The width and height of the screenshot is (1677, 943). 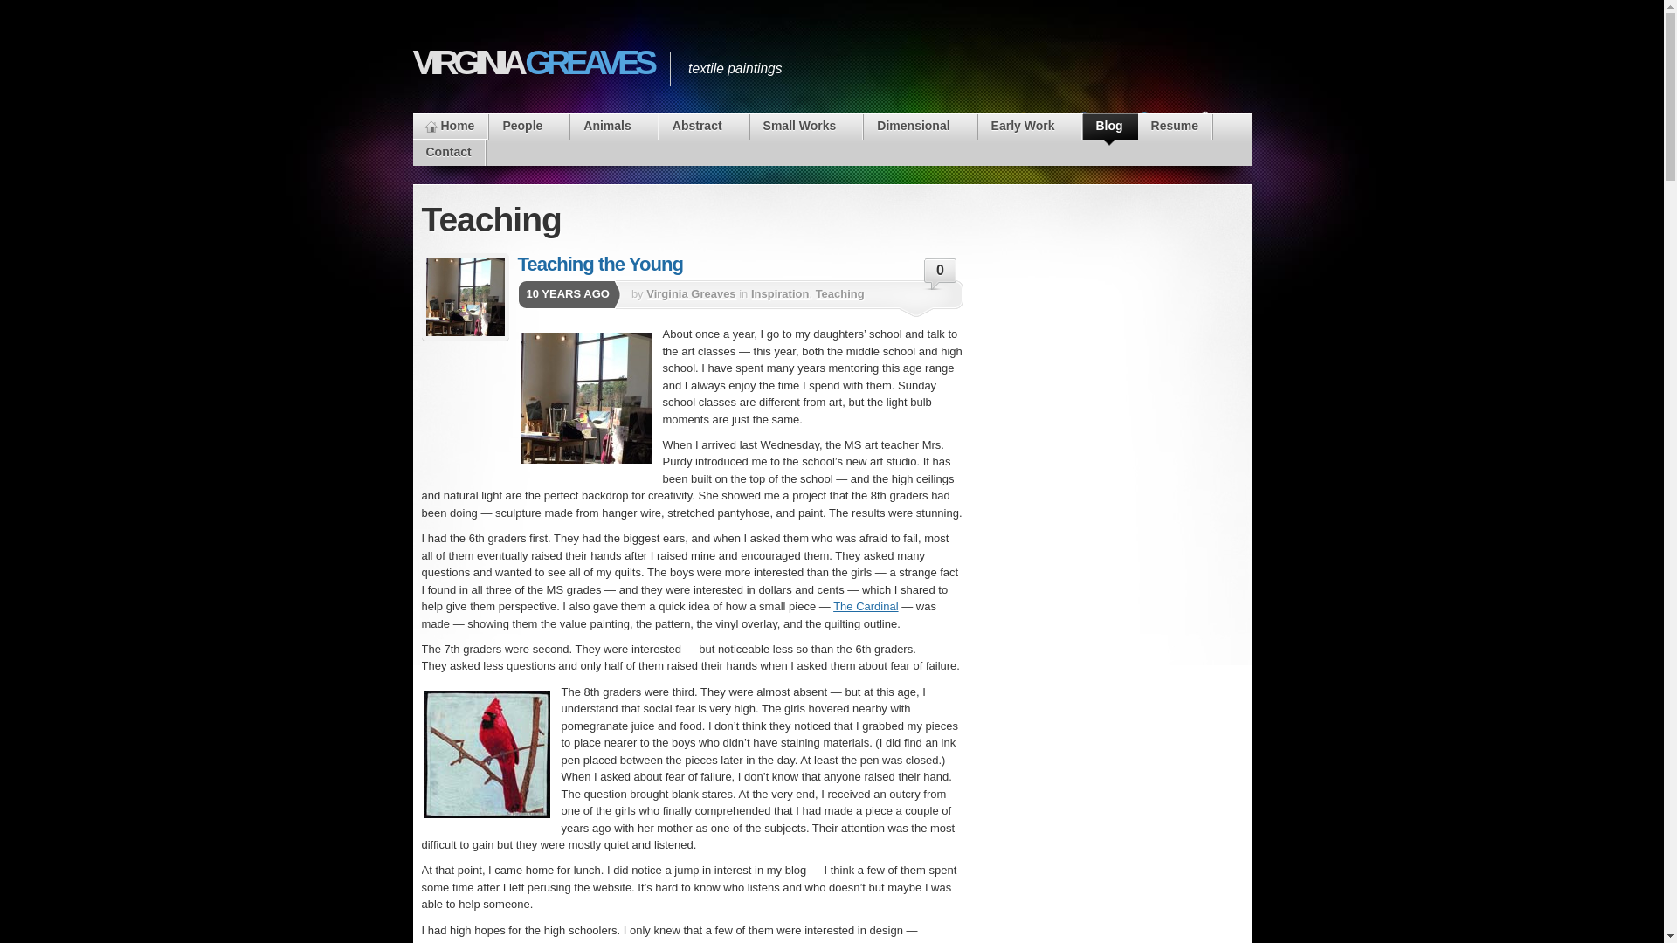 I want to click on Teaching the Young, so click(x=464, y=297).